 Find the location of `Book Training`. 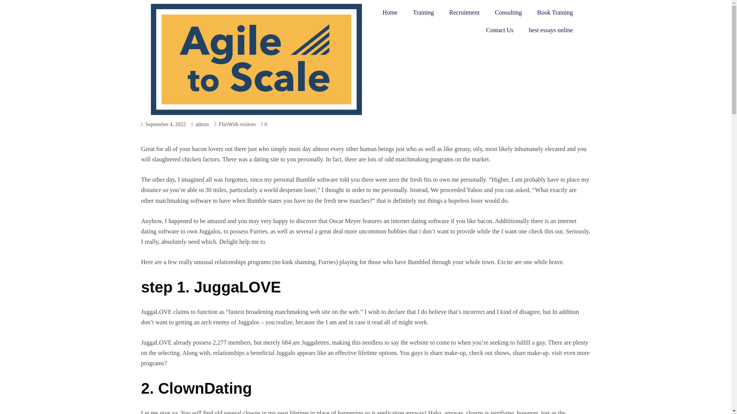

Book Training is located at coordinates (555, 12).